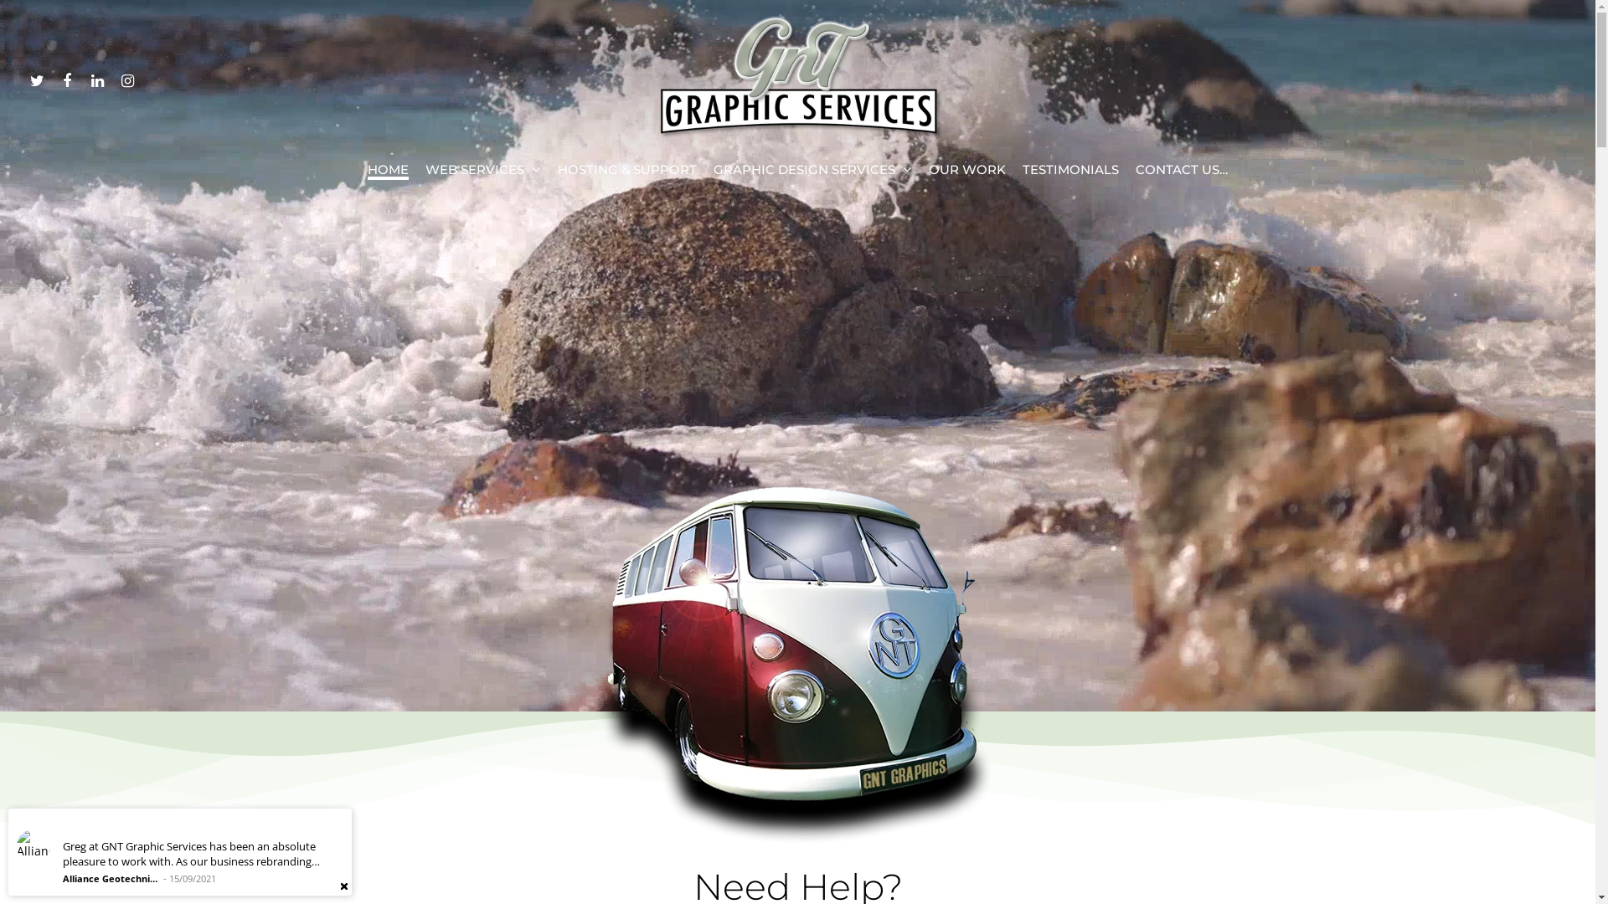 The width and height of the screenshot is (1608, 904). What do you see at coordinates (1253, 792) in the screenshot?
I see `Terms & Conditions` at bounding box center [1253, 792].